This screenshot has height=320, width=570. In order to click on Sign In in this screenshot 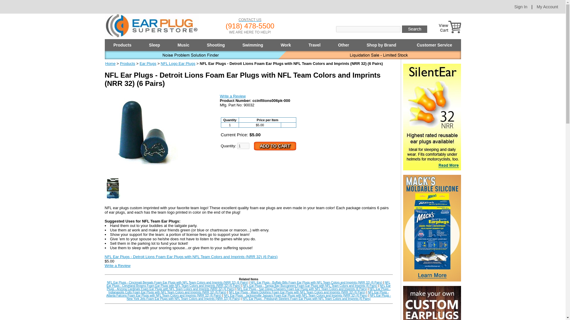, I will do `click(521, 7)`.